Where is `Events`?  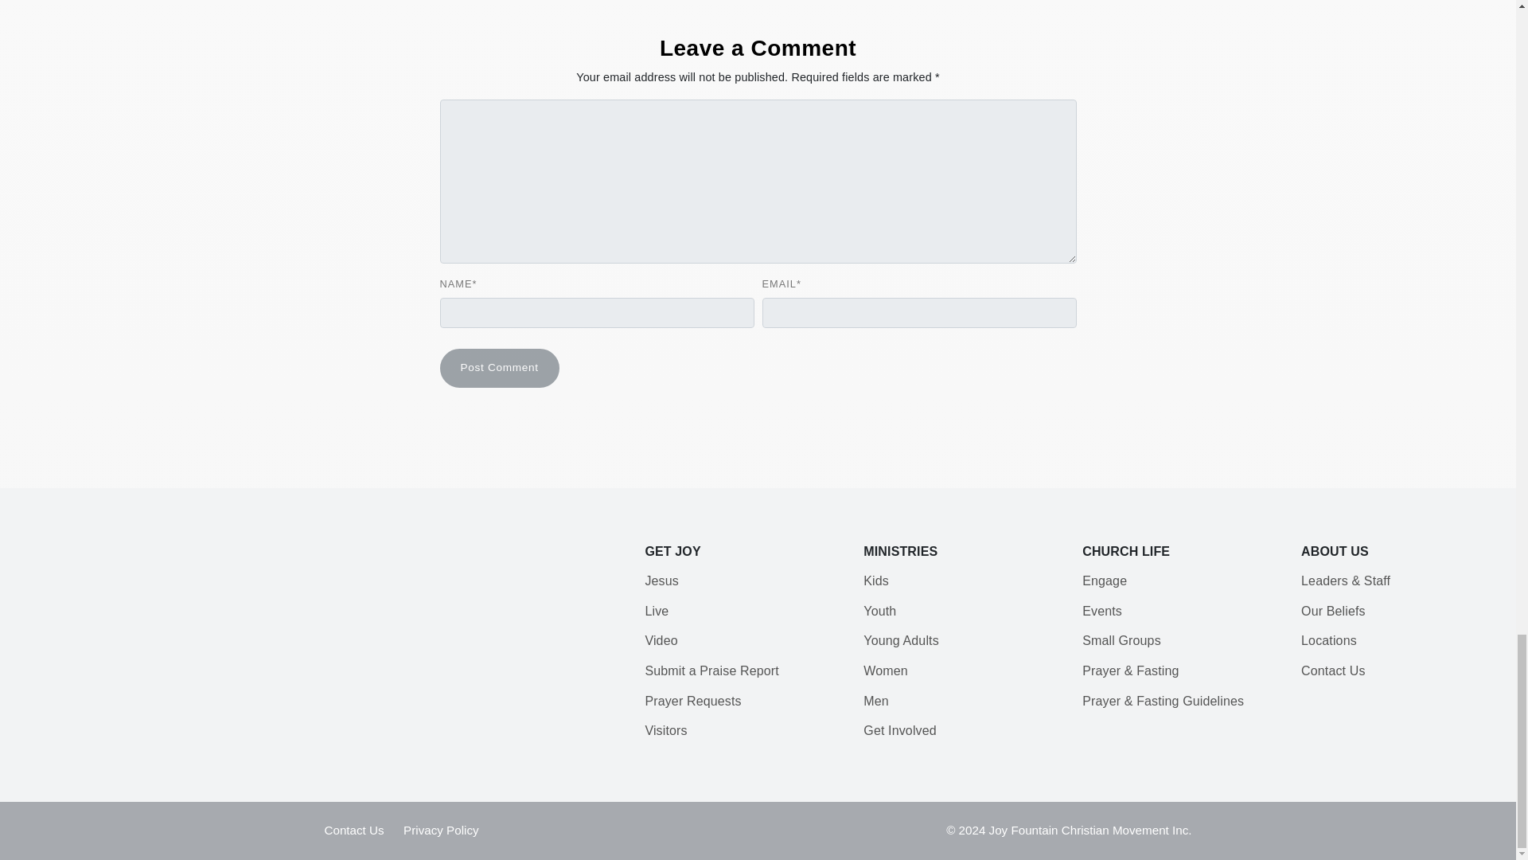
Events is located at coordinates (1101, 612).